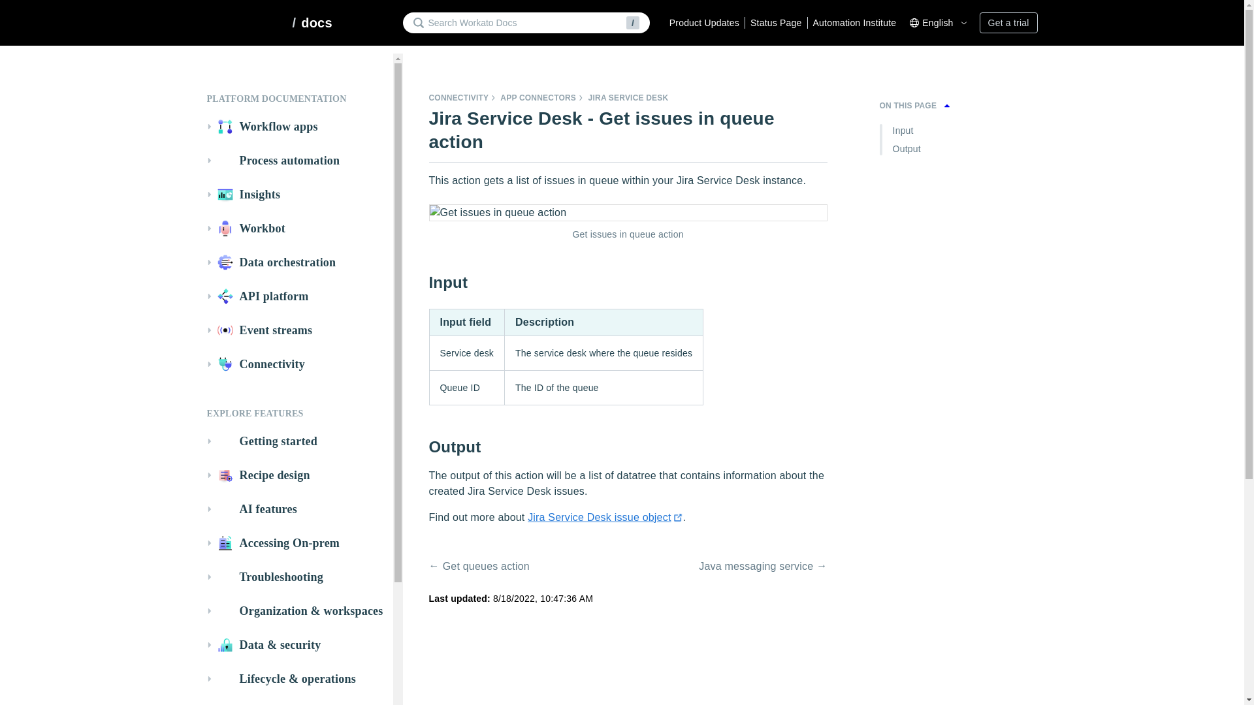 The image size is (1254, 705). Describe the element at coordinates (458, 97) in the screenshot. I see `CONNECTIVITY` at that location.